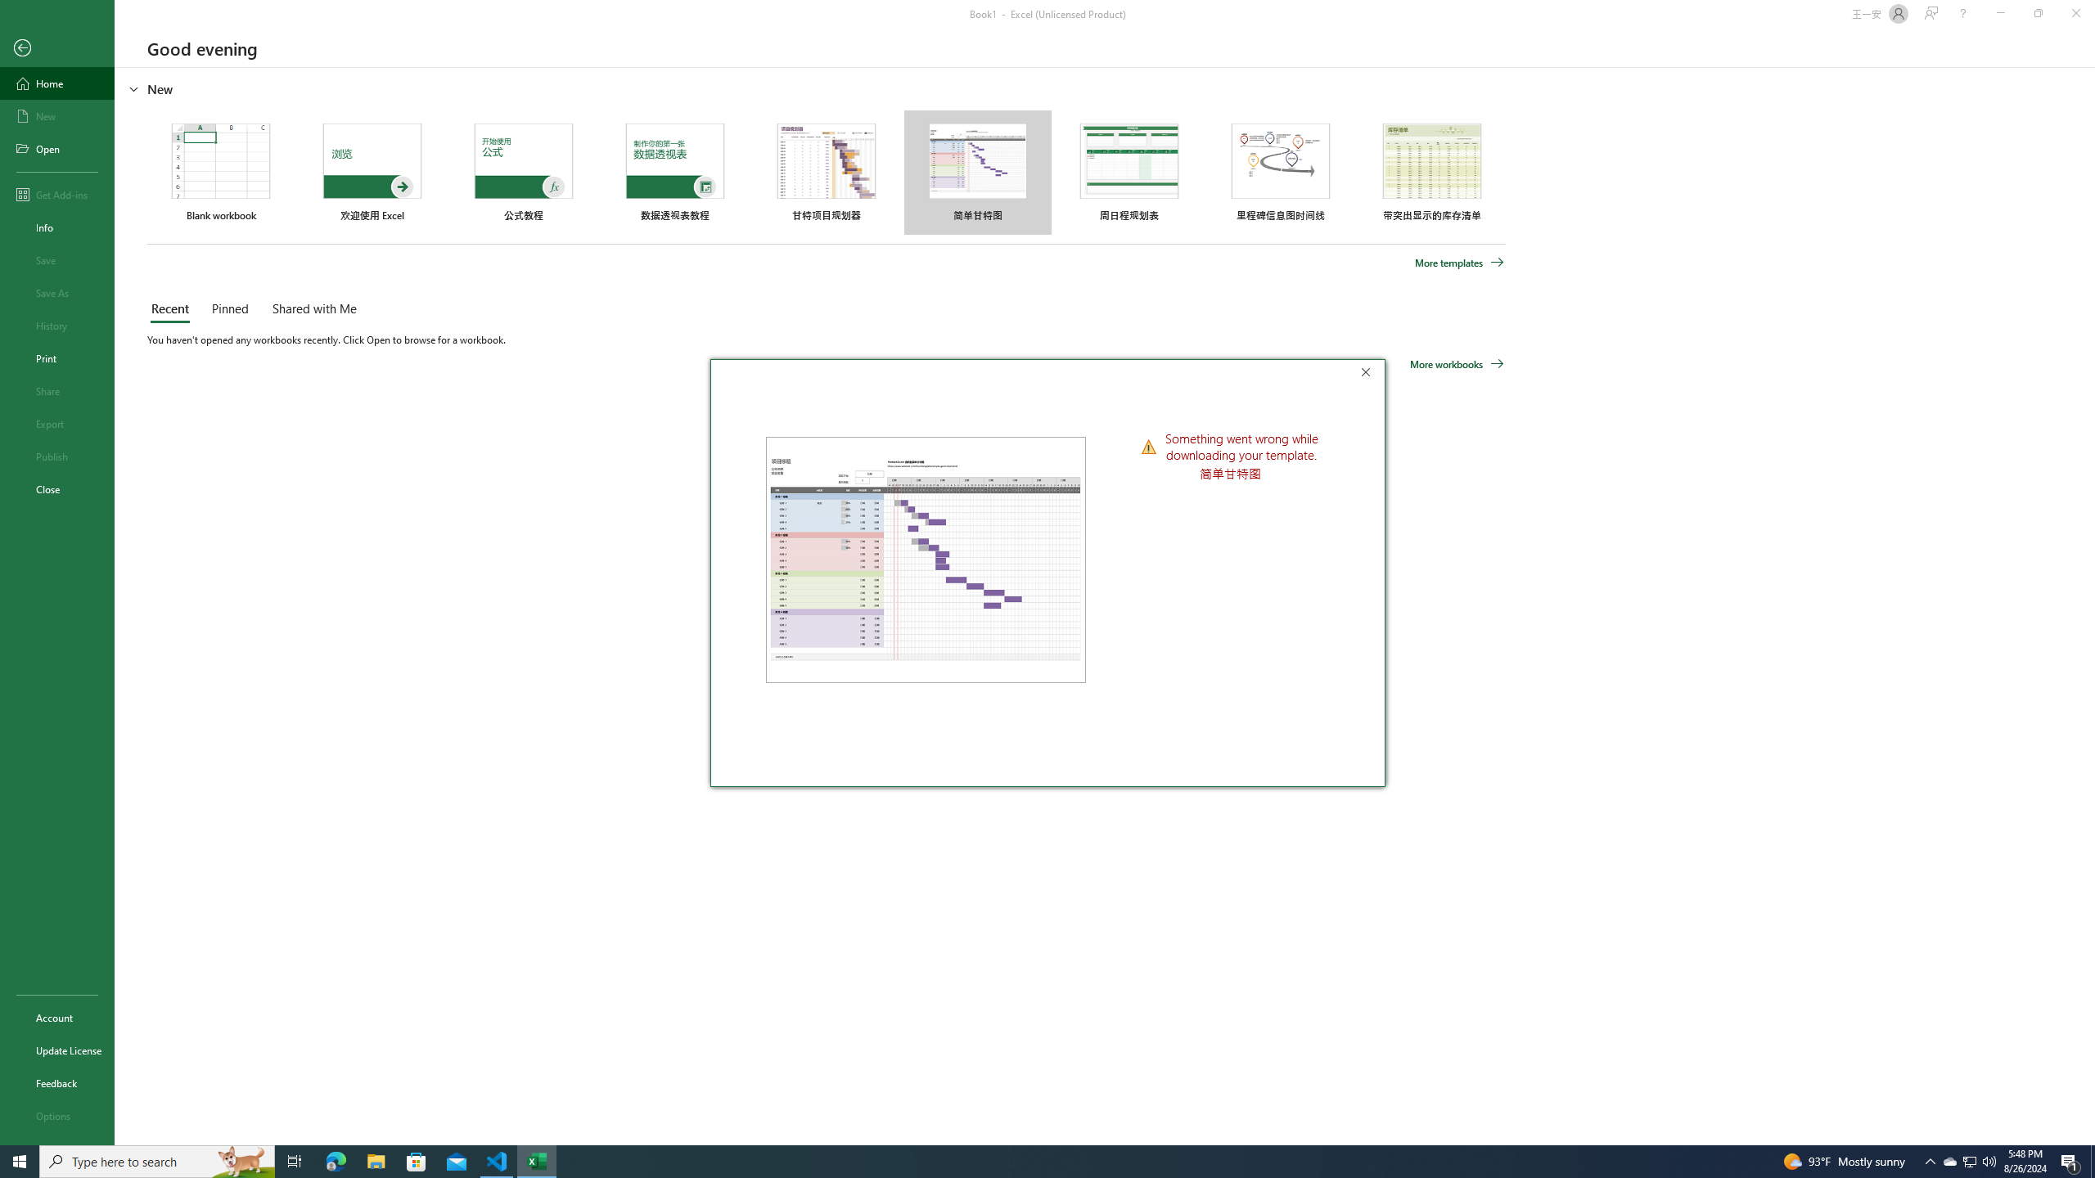  Describe the element at coordinates (221, 172) in the screenshot. I see `Blank workbook` at that location.